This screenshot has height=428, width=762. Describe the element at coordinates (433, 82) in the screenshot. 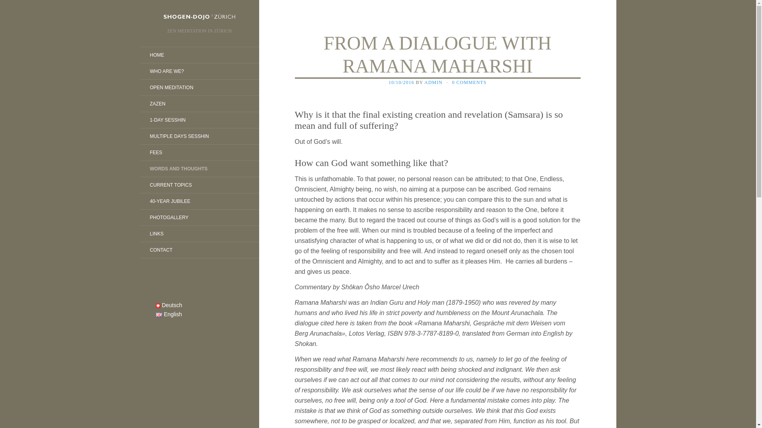

I see `ADMIN` at that location.